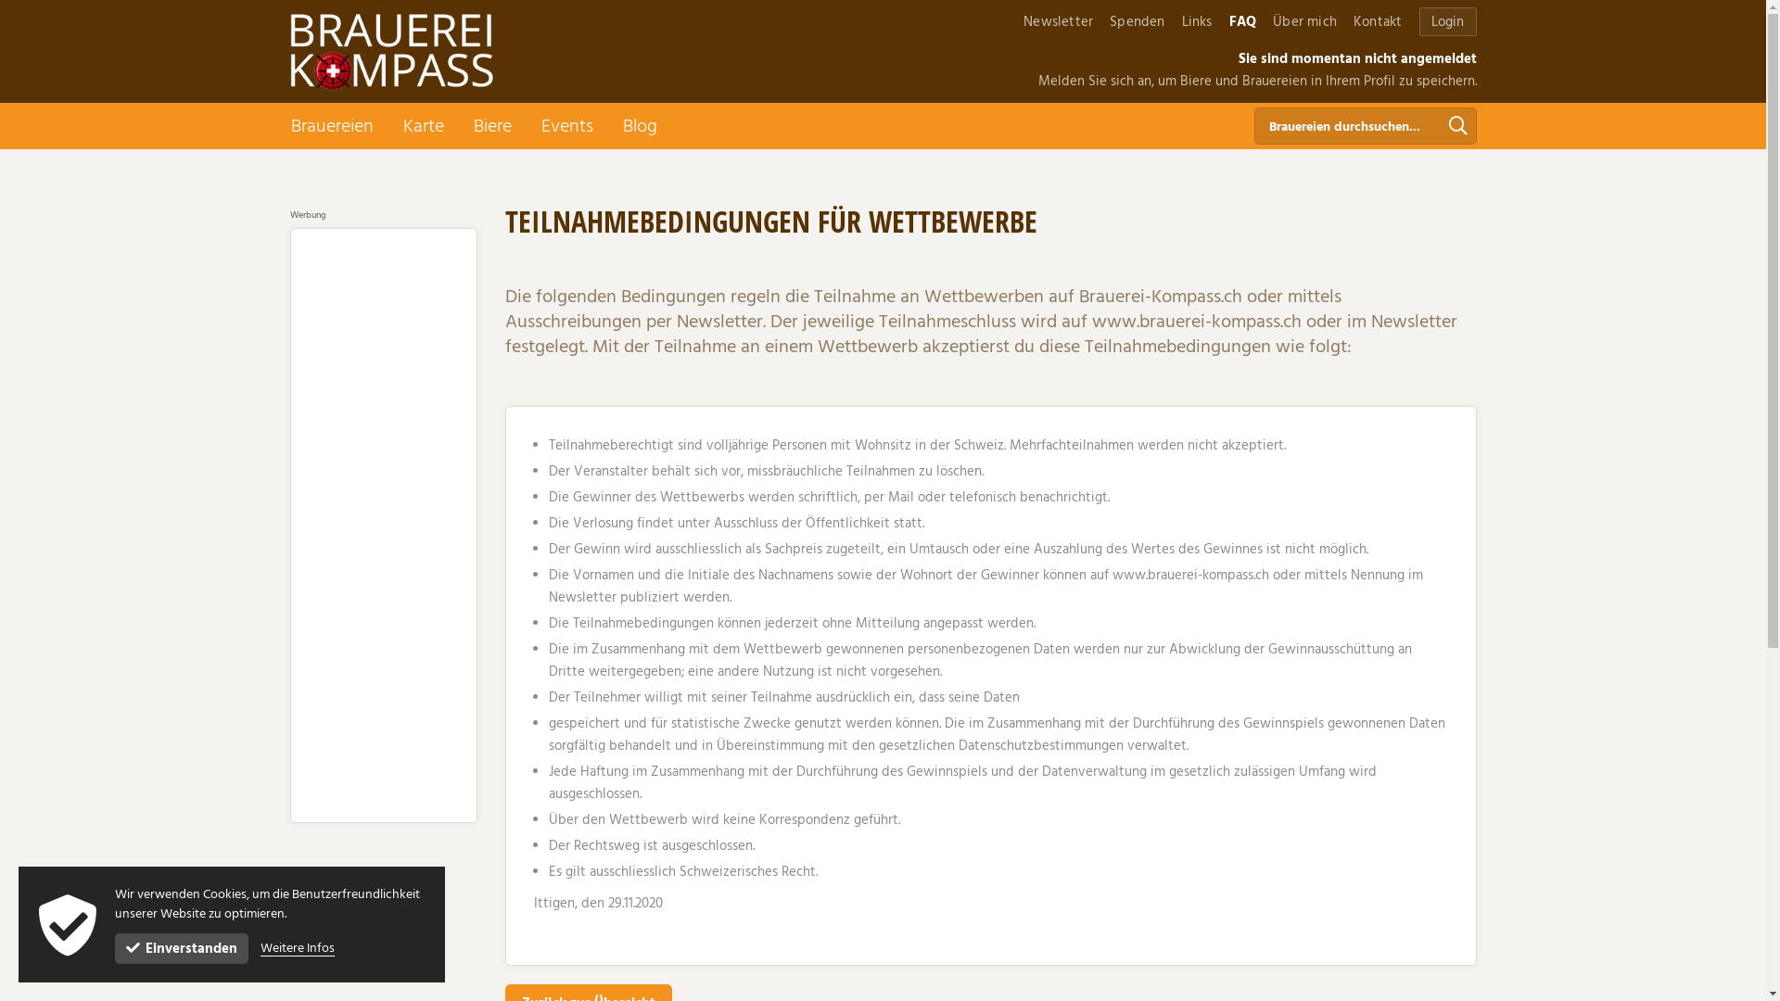 The image size is (1780, 1001). What do you see at coordinates (298, 949) in the screenshot?
I see `Weitere Infos` at bounding box center [298, 949].